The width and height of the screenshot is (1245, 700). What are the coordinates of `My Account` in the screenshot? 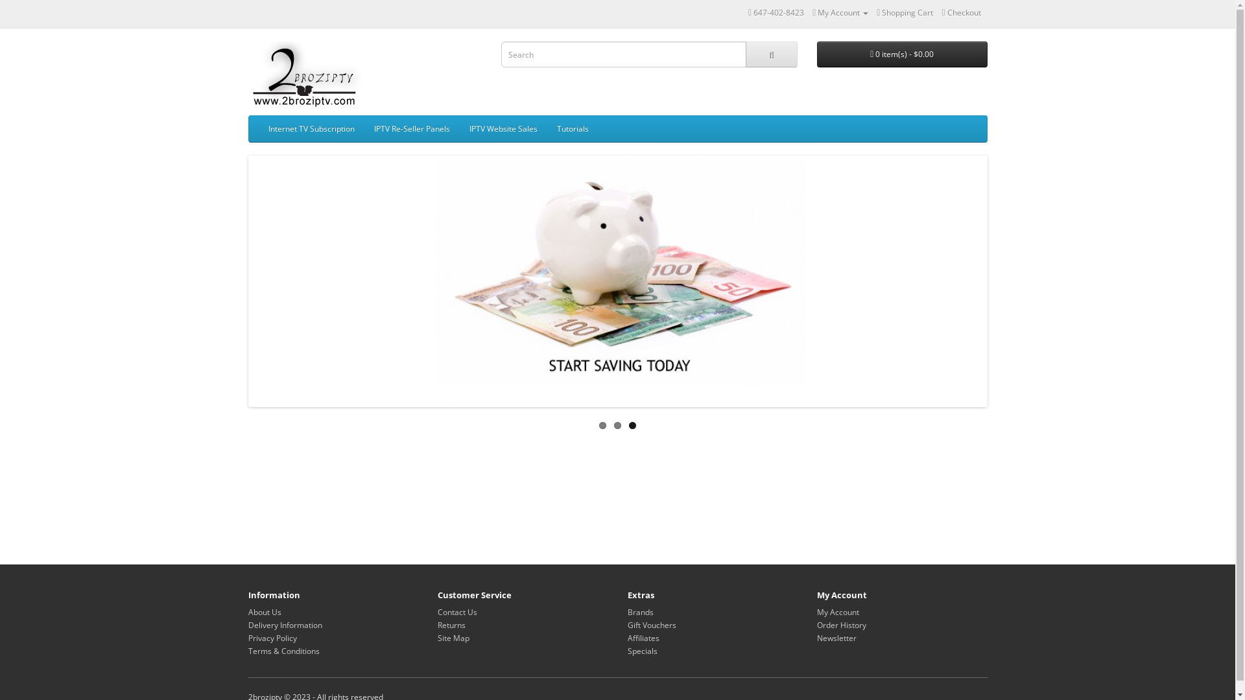 It's located at (840, 13).